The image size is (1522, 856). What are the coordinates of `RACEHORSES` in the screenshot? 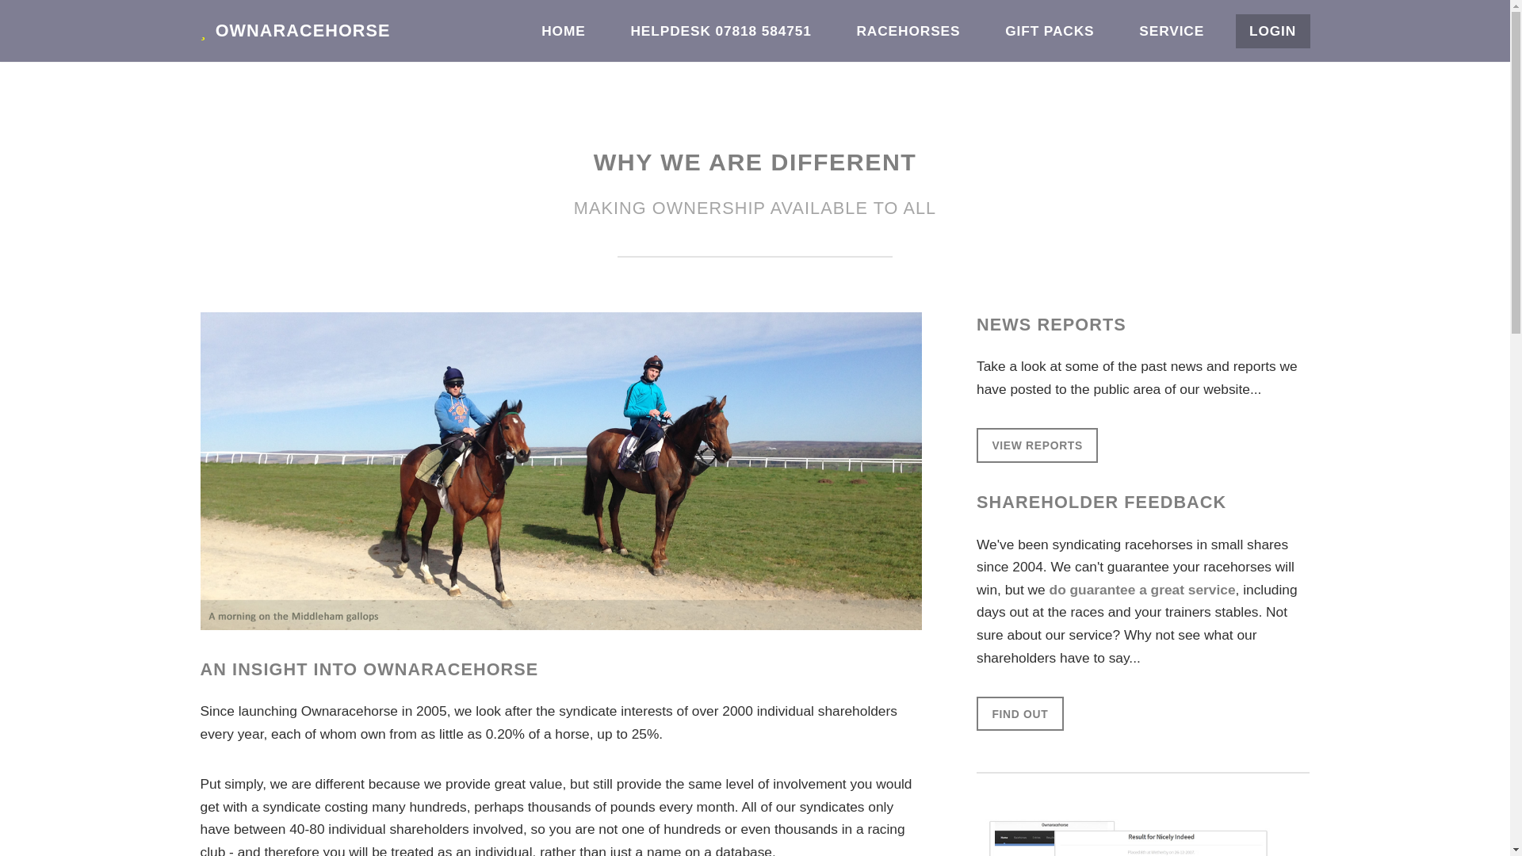 It's located at (908, 31).